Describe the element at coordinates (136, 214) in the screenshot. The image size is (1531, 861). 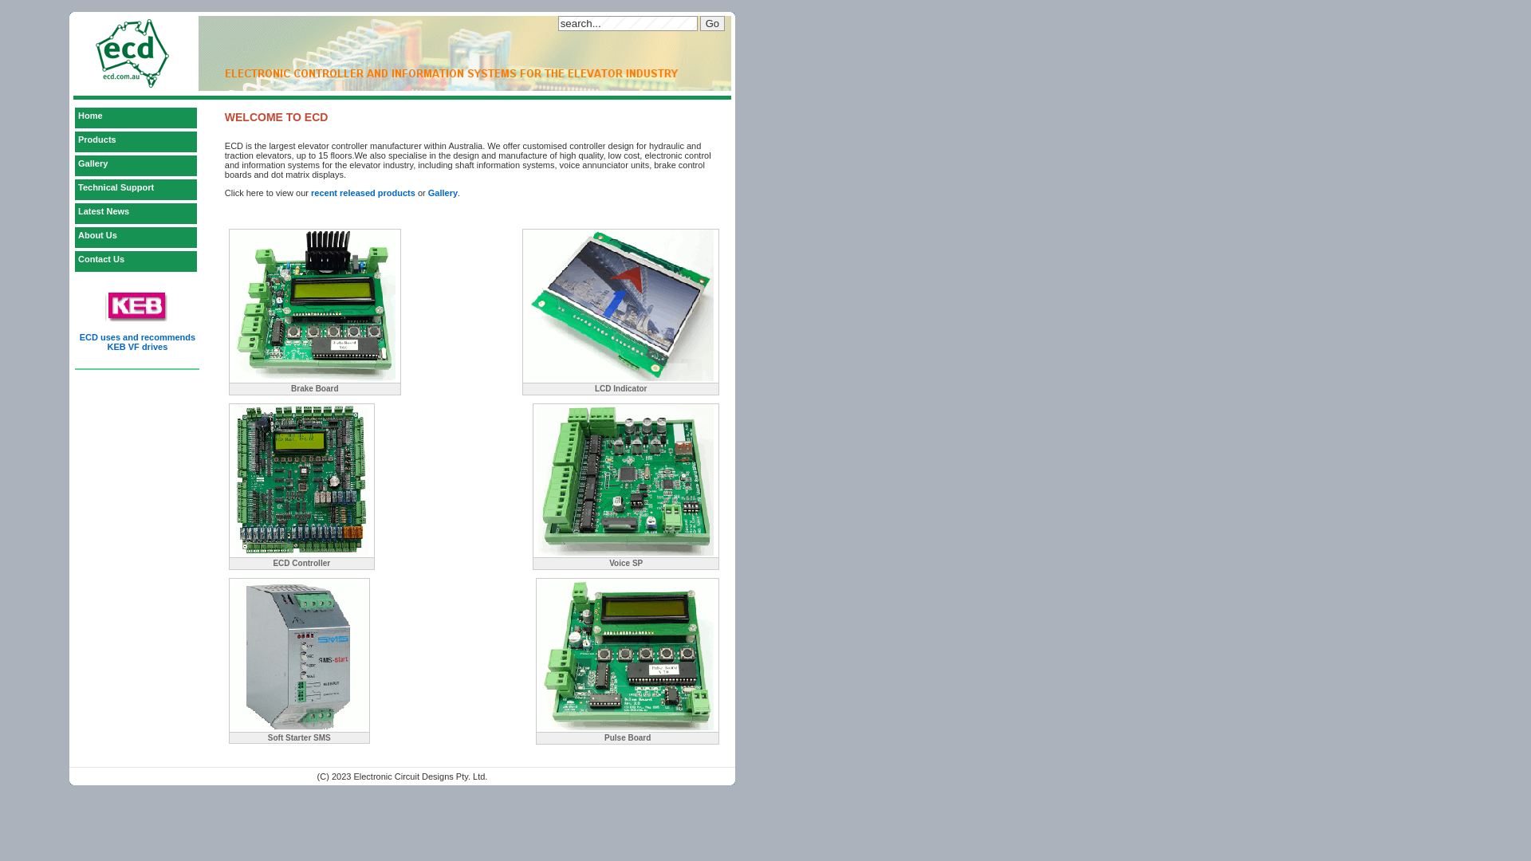
I see `Latest News` at that location.